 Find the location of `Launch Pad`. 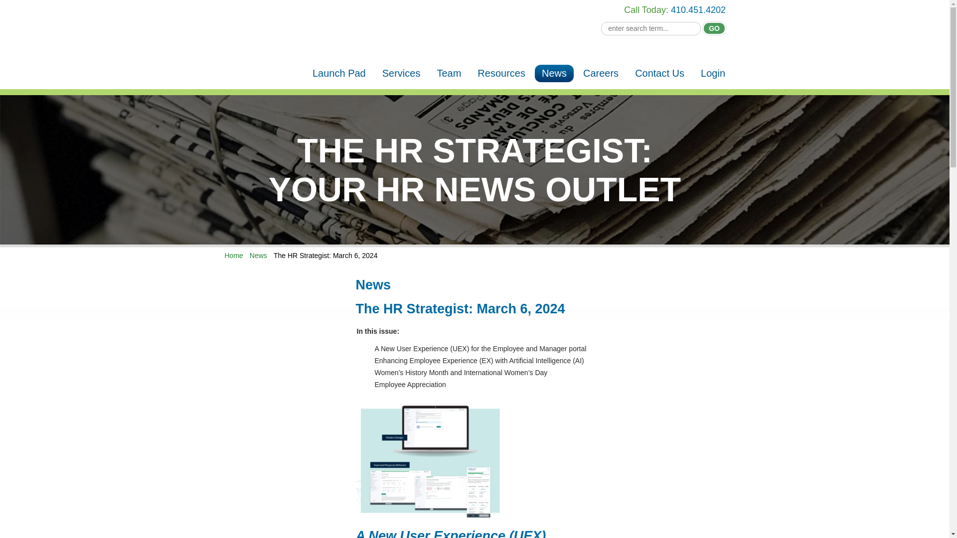

Launch Pad is located at coordinates (339, 73).